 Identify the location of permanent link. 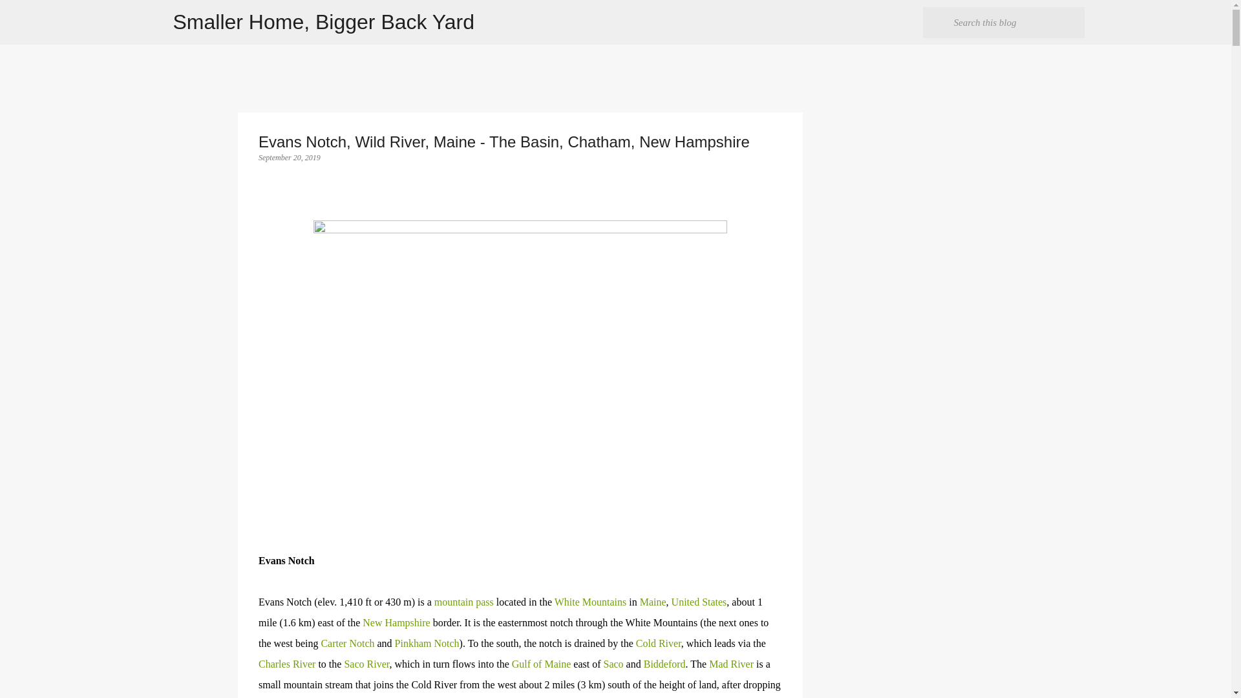
(289, 157).